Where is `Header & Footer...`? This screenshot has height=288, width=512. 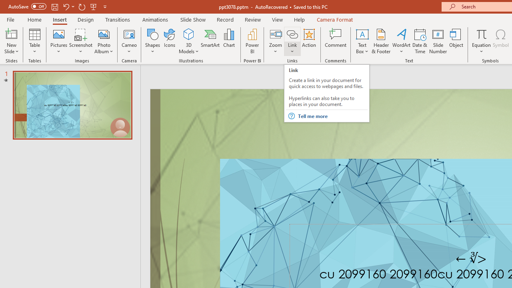 Header & Footer... is located at coordinates (381, 41).